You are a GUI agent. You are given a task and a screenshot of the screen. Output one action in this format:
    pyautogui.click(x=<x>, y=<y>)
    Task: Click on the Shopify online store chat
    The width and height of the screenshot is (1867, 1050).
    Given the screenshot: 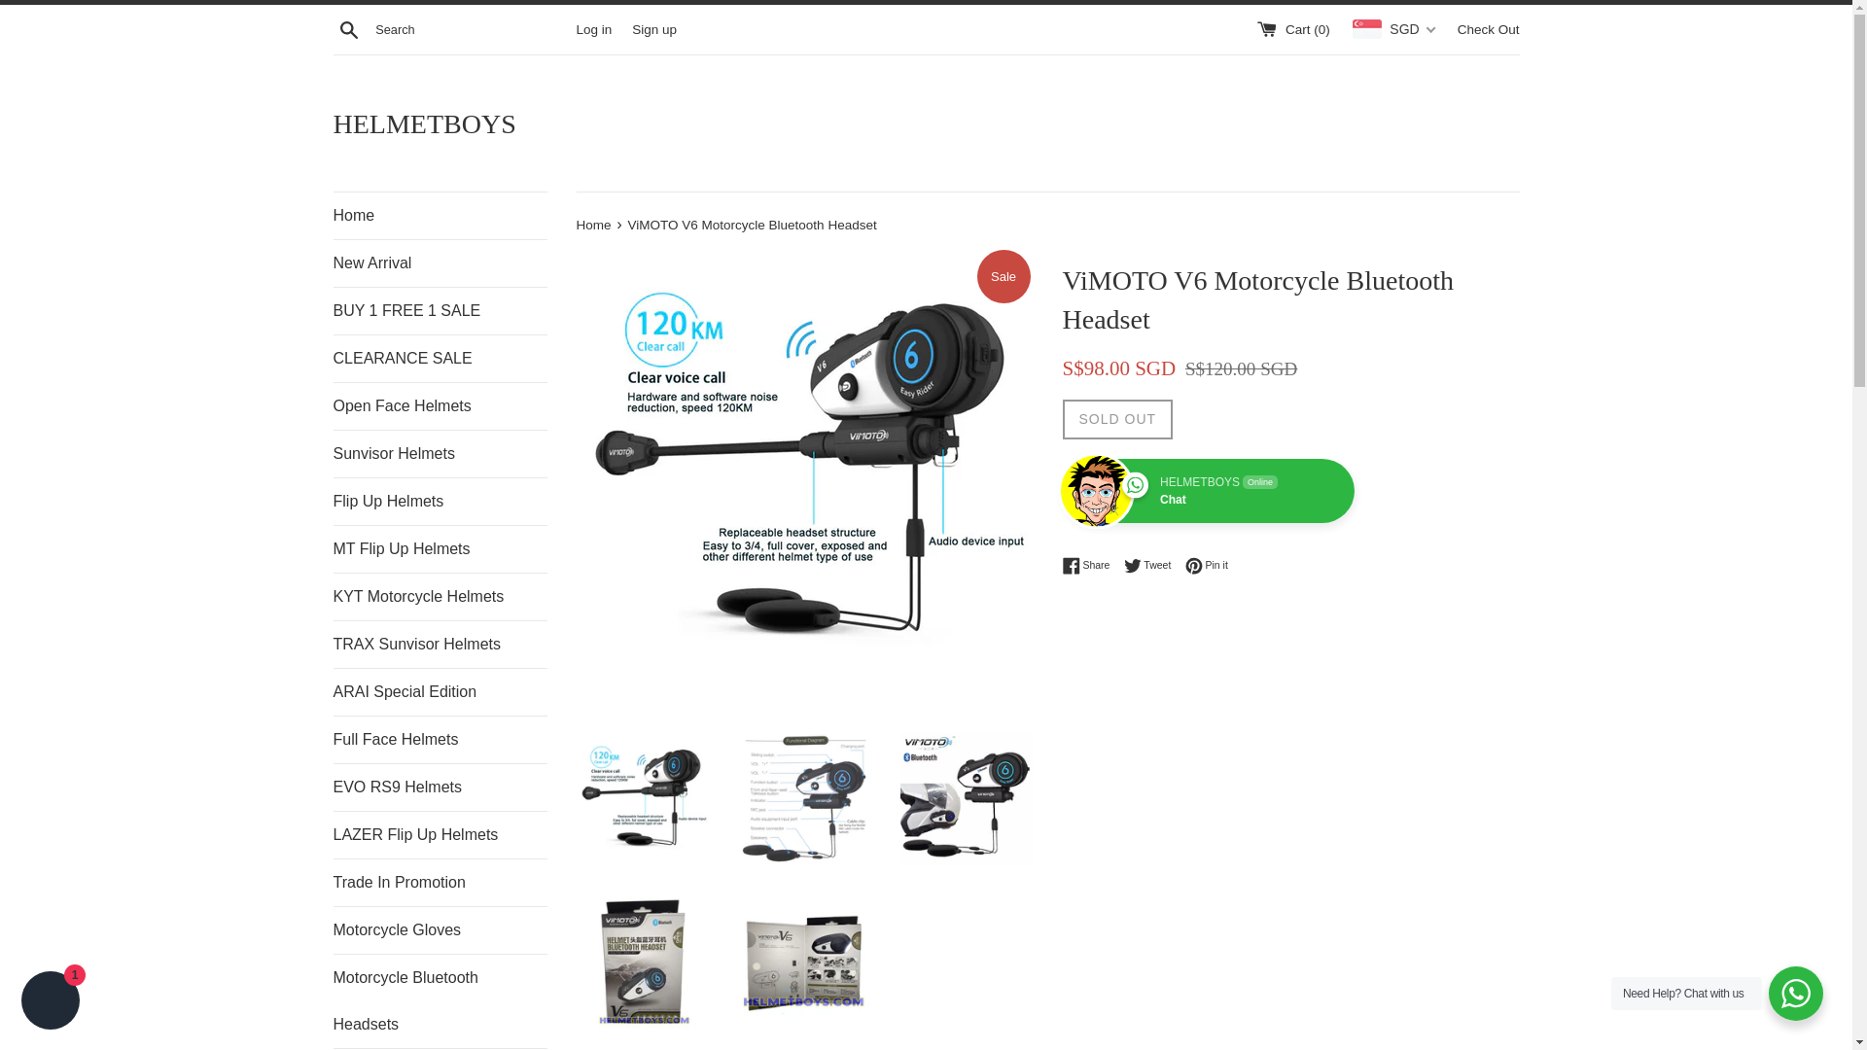 What is the action you would take?
    pyautogui.click(x=51, y=1002)
    